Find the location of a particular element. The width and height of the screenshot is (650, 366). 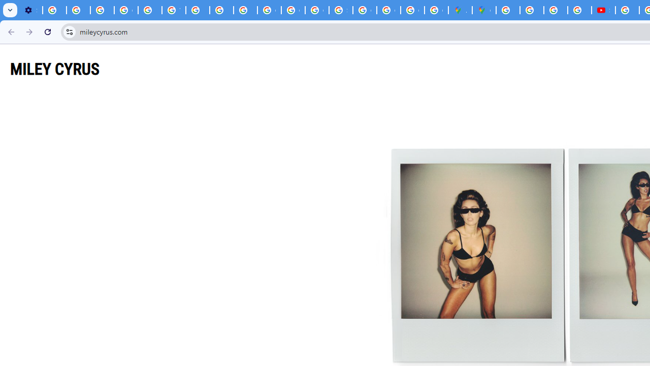

Learn how to find your photos - Google Photos Help is located at coordinates (78, 10).